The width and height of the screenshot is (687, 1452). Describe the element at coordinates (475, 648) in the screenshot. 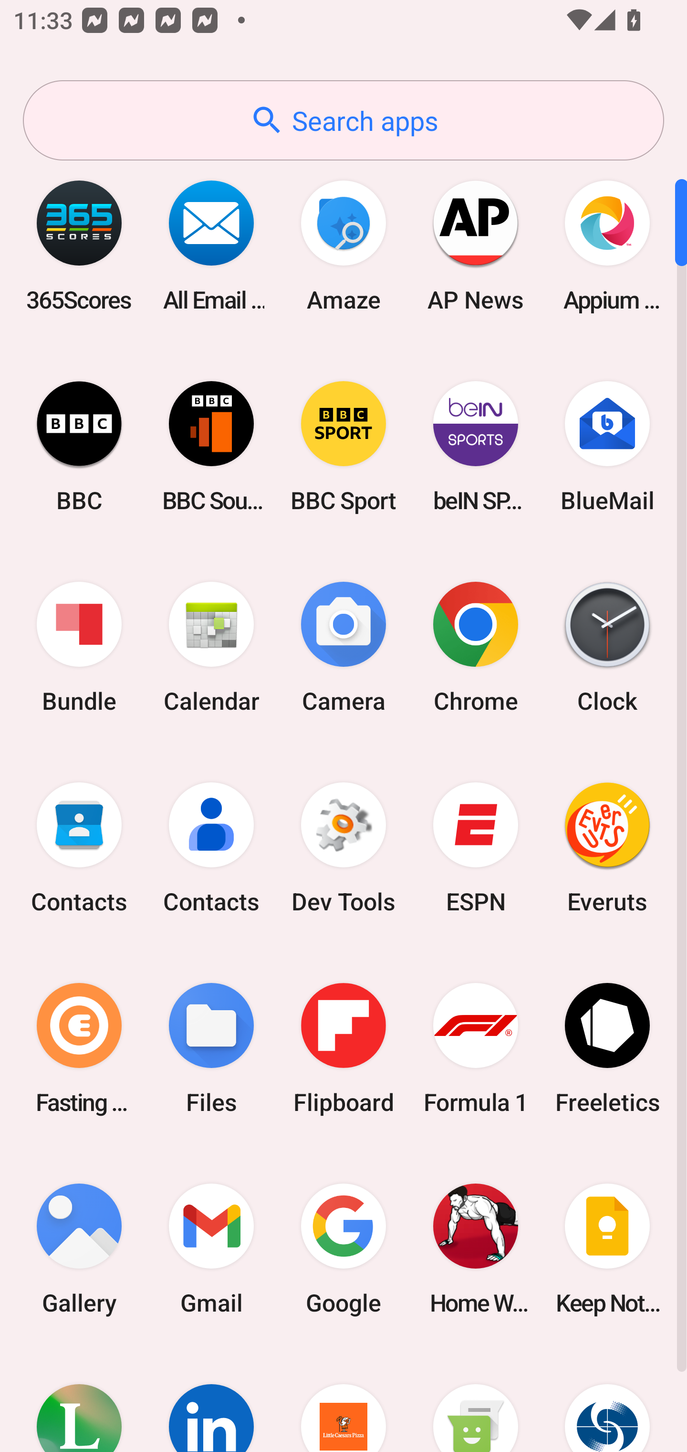

I see `Chrome` at that location.